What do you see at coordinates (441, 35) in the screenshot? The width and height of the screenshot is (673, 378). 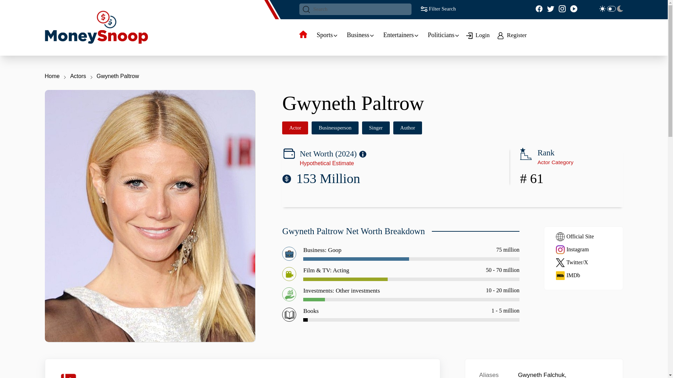 I see `Politicians` at bounding box center [441, 35].